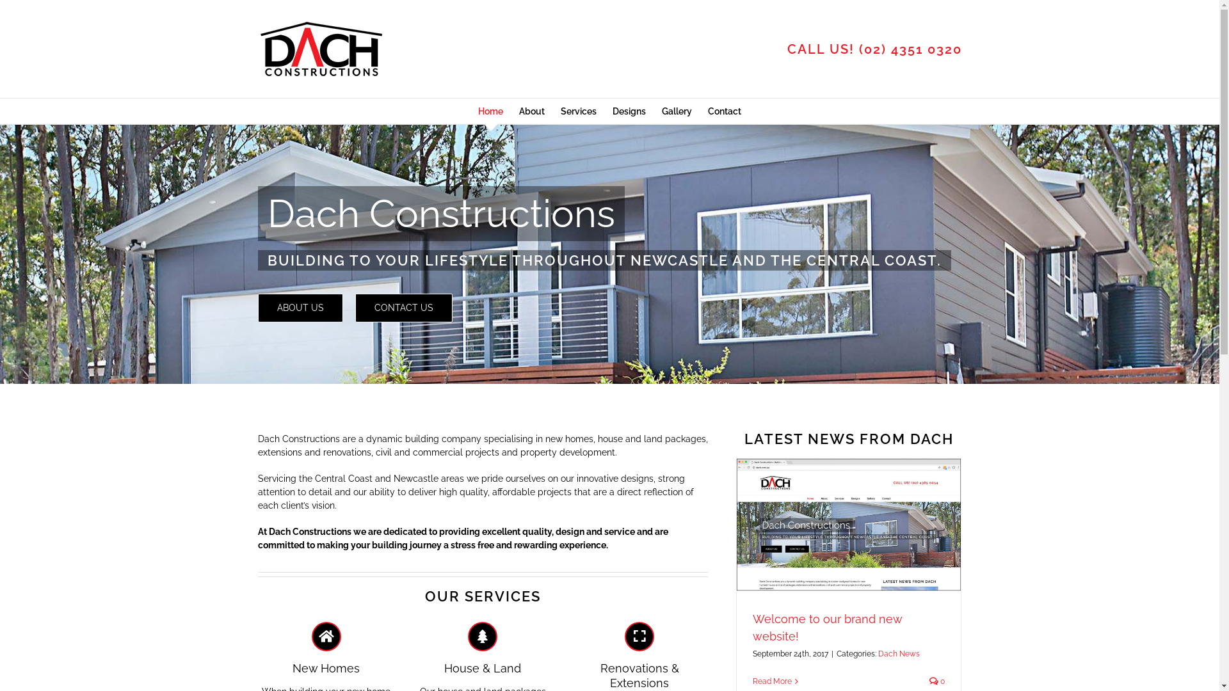  What do you see at coordinates (490, 111) in the screenshot?
I see `Home` at bounding box center [490, 111].